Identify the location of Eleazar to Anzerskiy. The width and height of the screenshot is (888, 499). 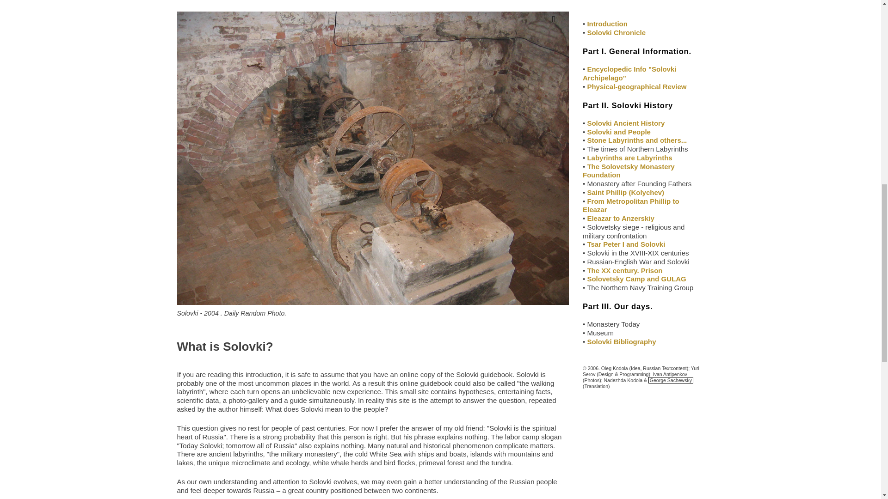
(620, 218).